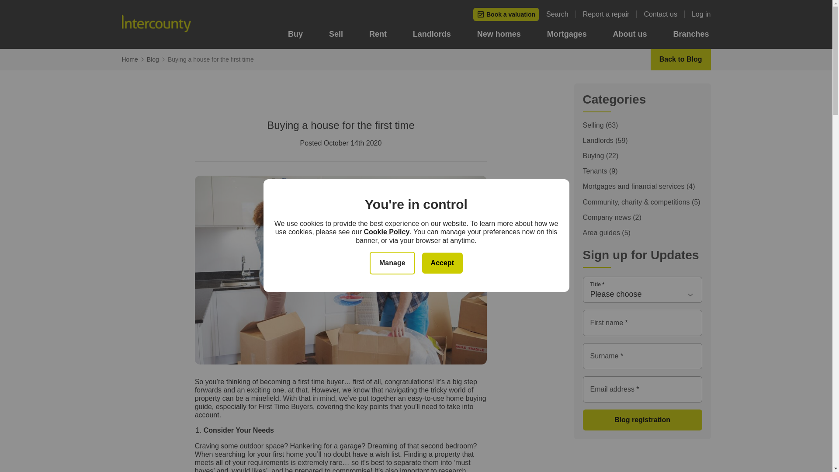  What do you see at coordinates (561, 14) in the screenshot?
I see `Search` at bounding box center [561, 14].